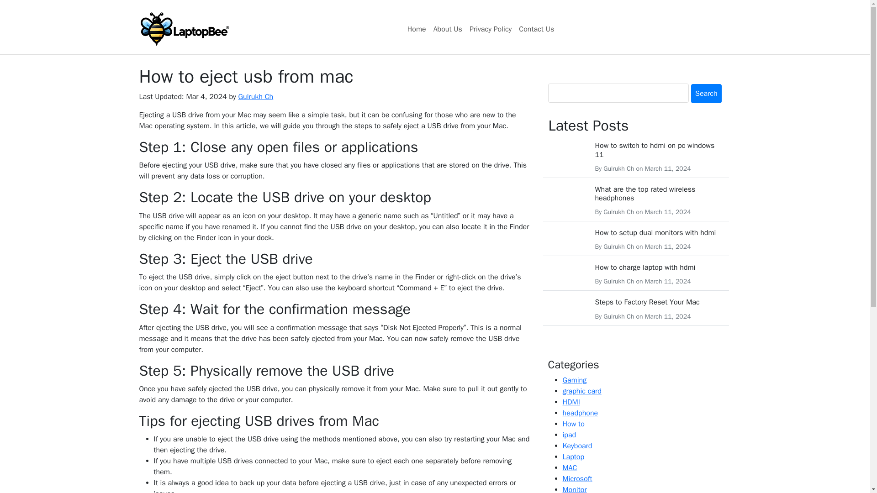 The height and width of the screenshot is (493, 877). Describe the element at coordinates (491, 29) in the screenshot. I see `Privacy Policy` at that location.